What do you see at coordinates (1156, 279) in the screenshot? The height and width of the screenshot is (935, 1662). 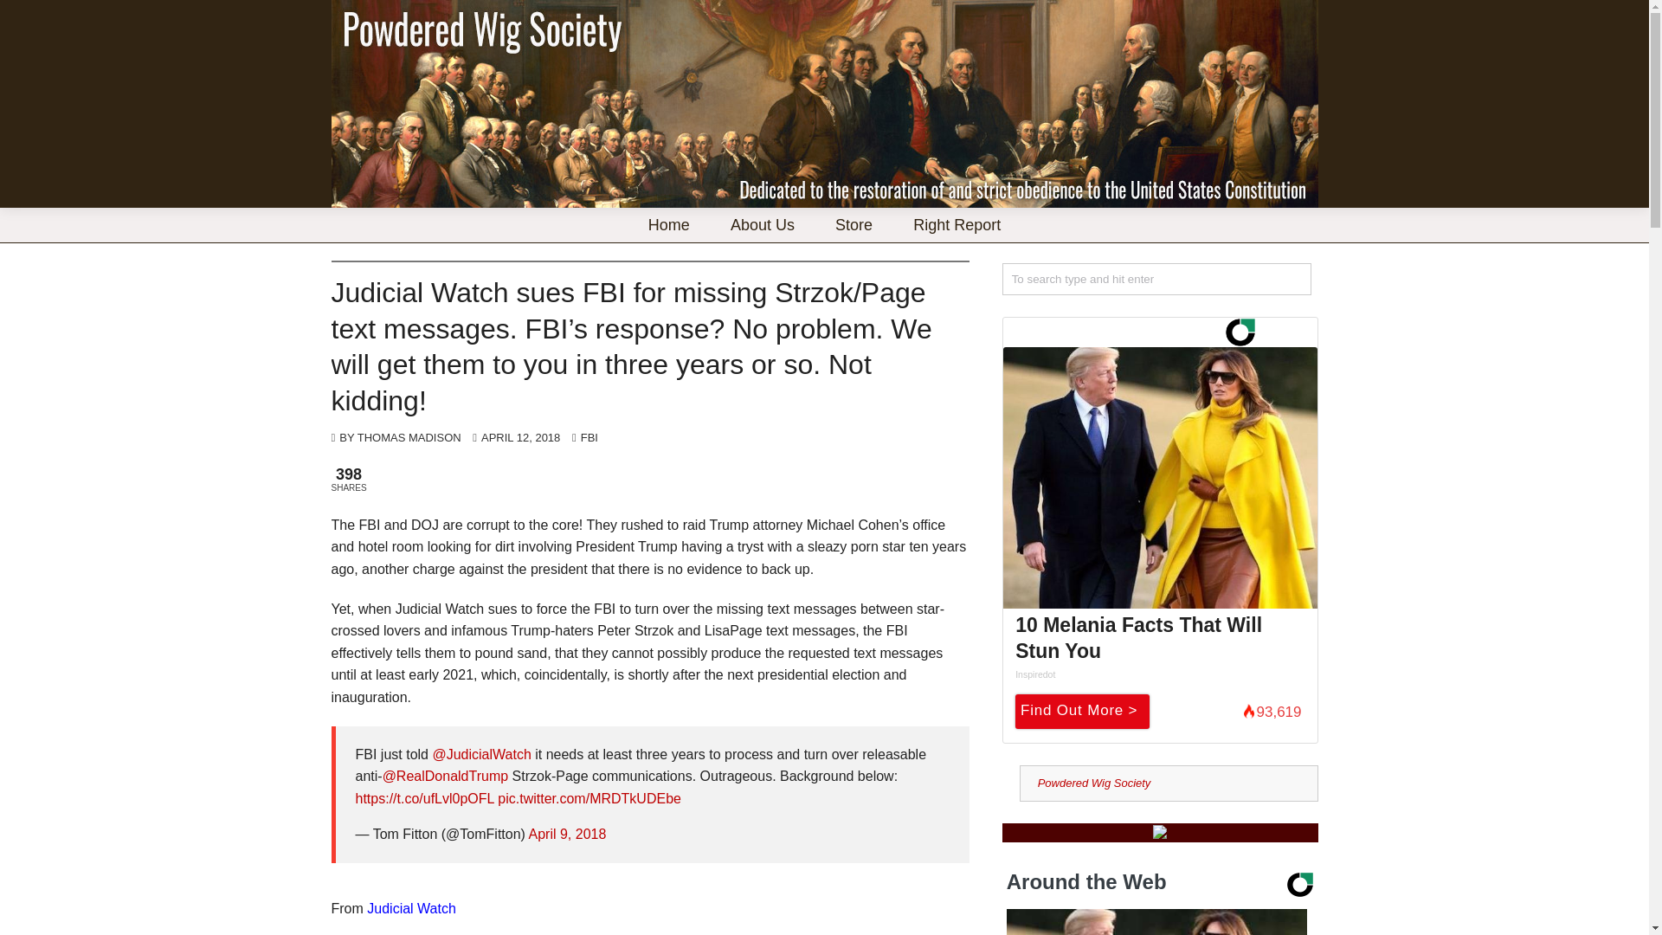 I see `To search type and hit enter` at bounding box center [1156, 279].